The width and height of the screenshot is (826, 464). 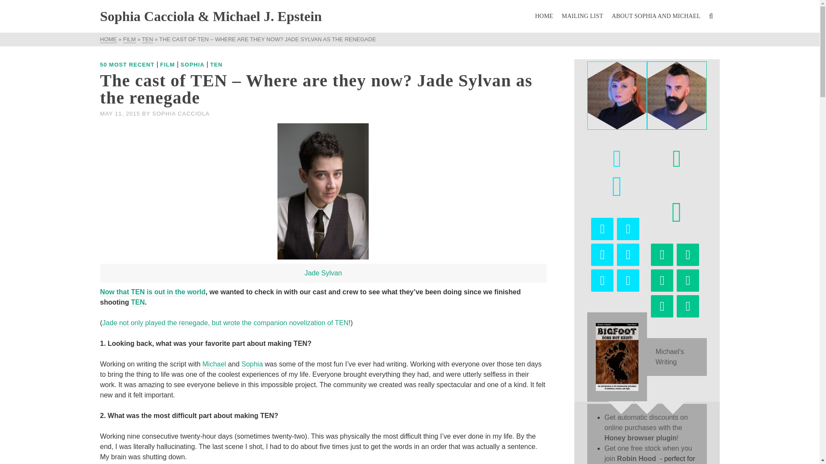 What do you see at coordinates (127, 64) in the screenshot?
I see `50 MOST RECENT` at bounding box center [127, 64].